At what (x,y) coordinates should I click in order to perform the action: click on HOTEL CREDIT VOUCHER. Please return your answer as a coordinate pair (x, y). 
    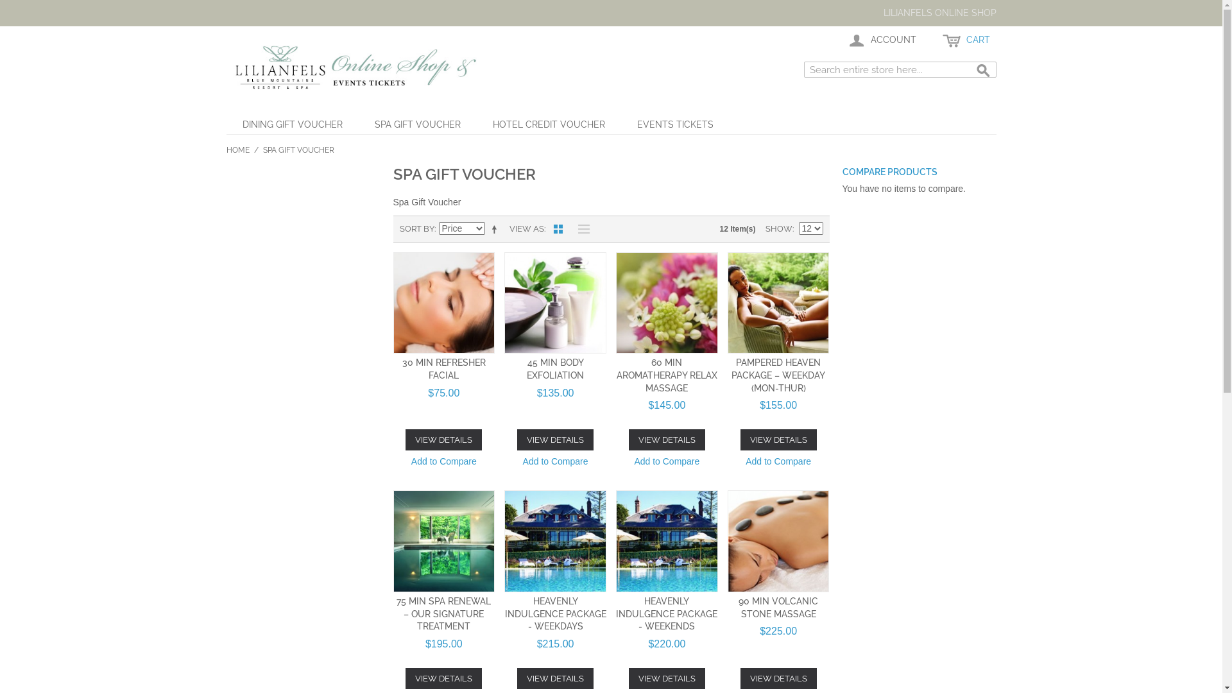
    Looking at the image, I should click on (548, 124).